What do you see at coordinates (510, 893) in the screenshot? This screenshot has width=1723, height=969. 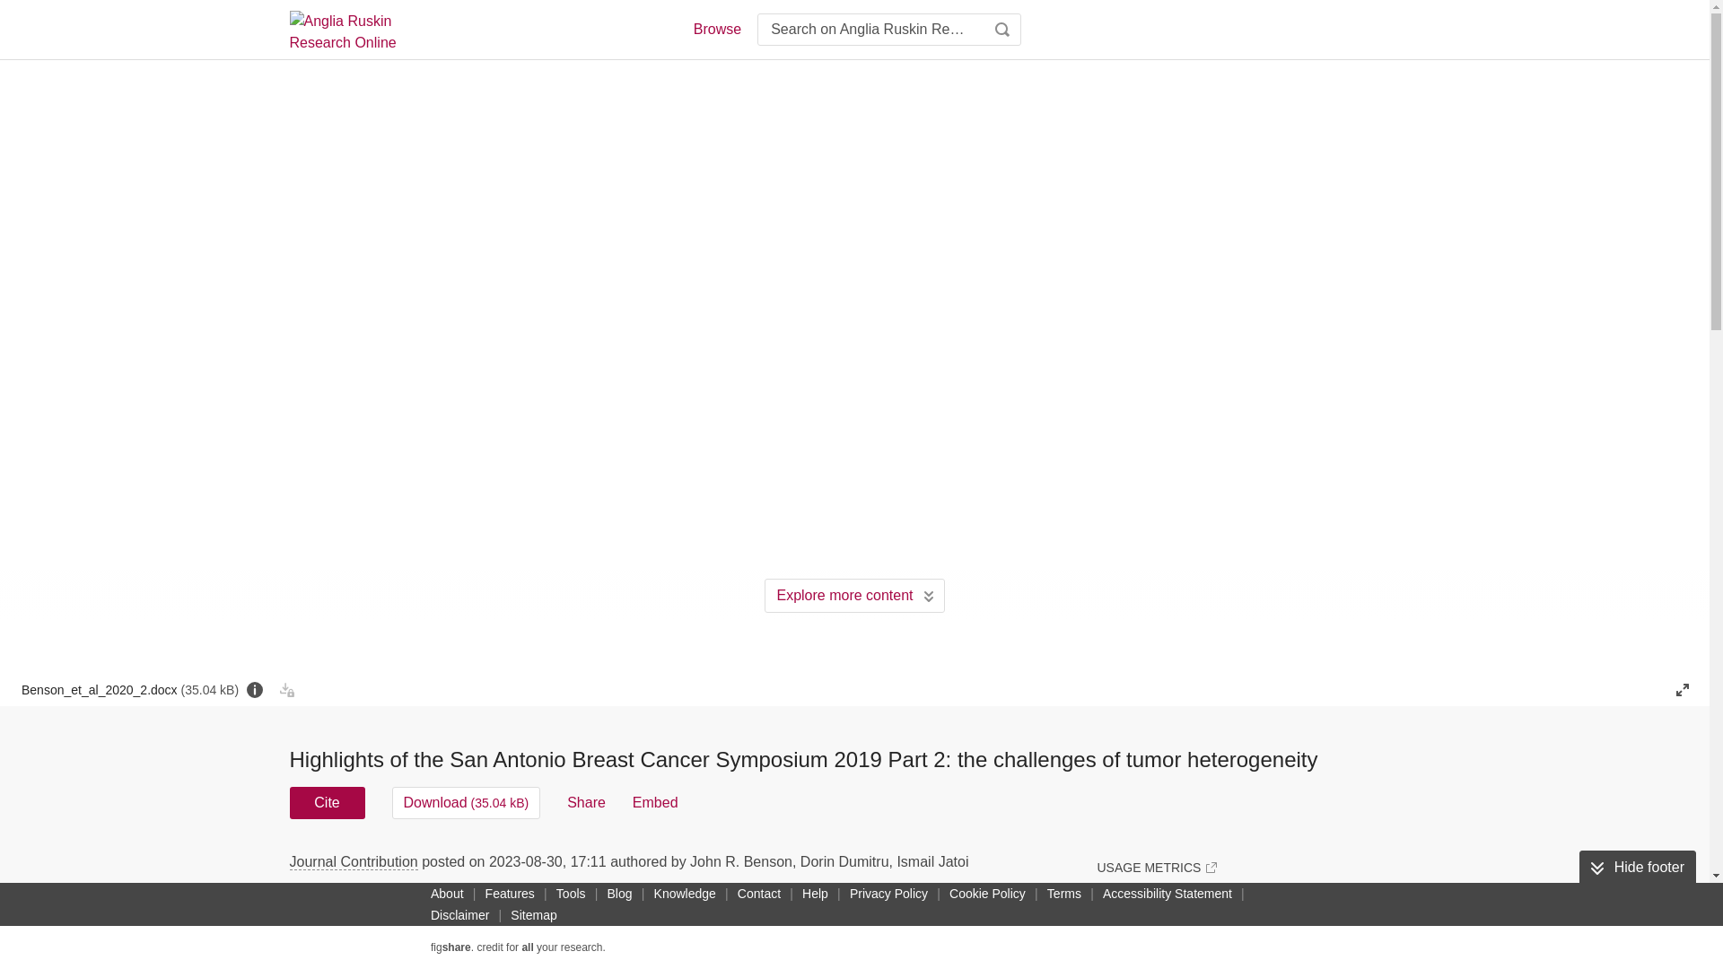 I see `Features` at bounding box center [510, 893].